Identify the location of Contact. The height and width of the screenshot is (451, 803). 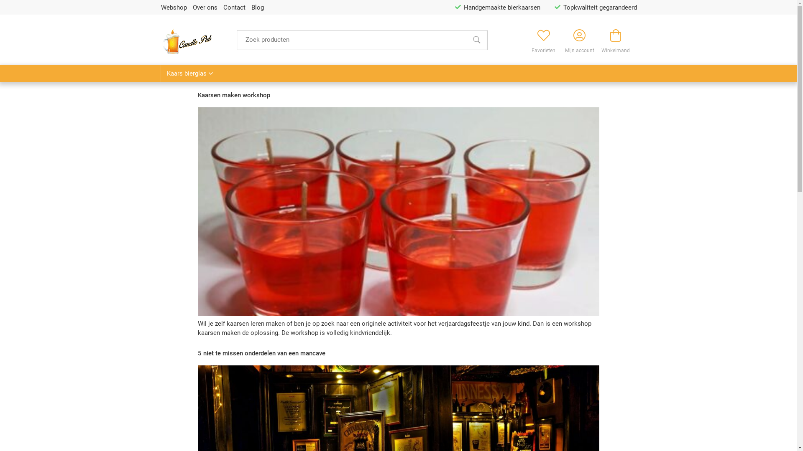
(234, 8).